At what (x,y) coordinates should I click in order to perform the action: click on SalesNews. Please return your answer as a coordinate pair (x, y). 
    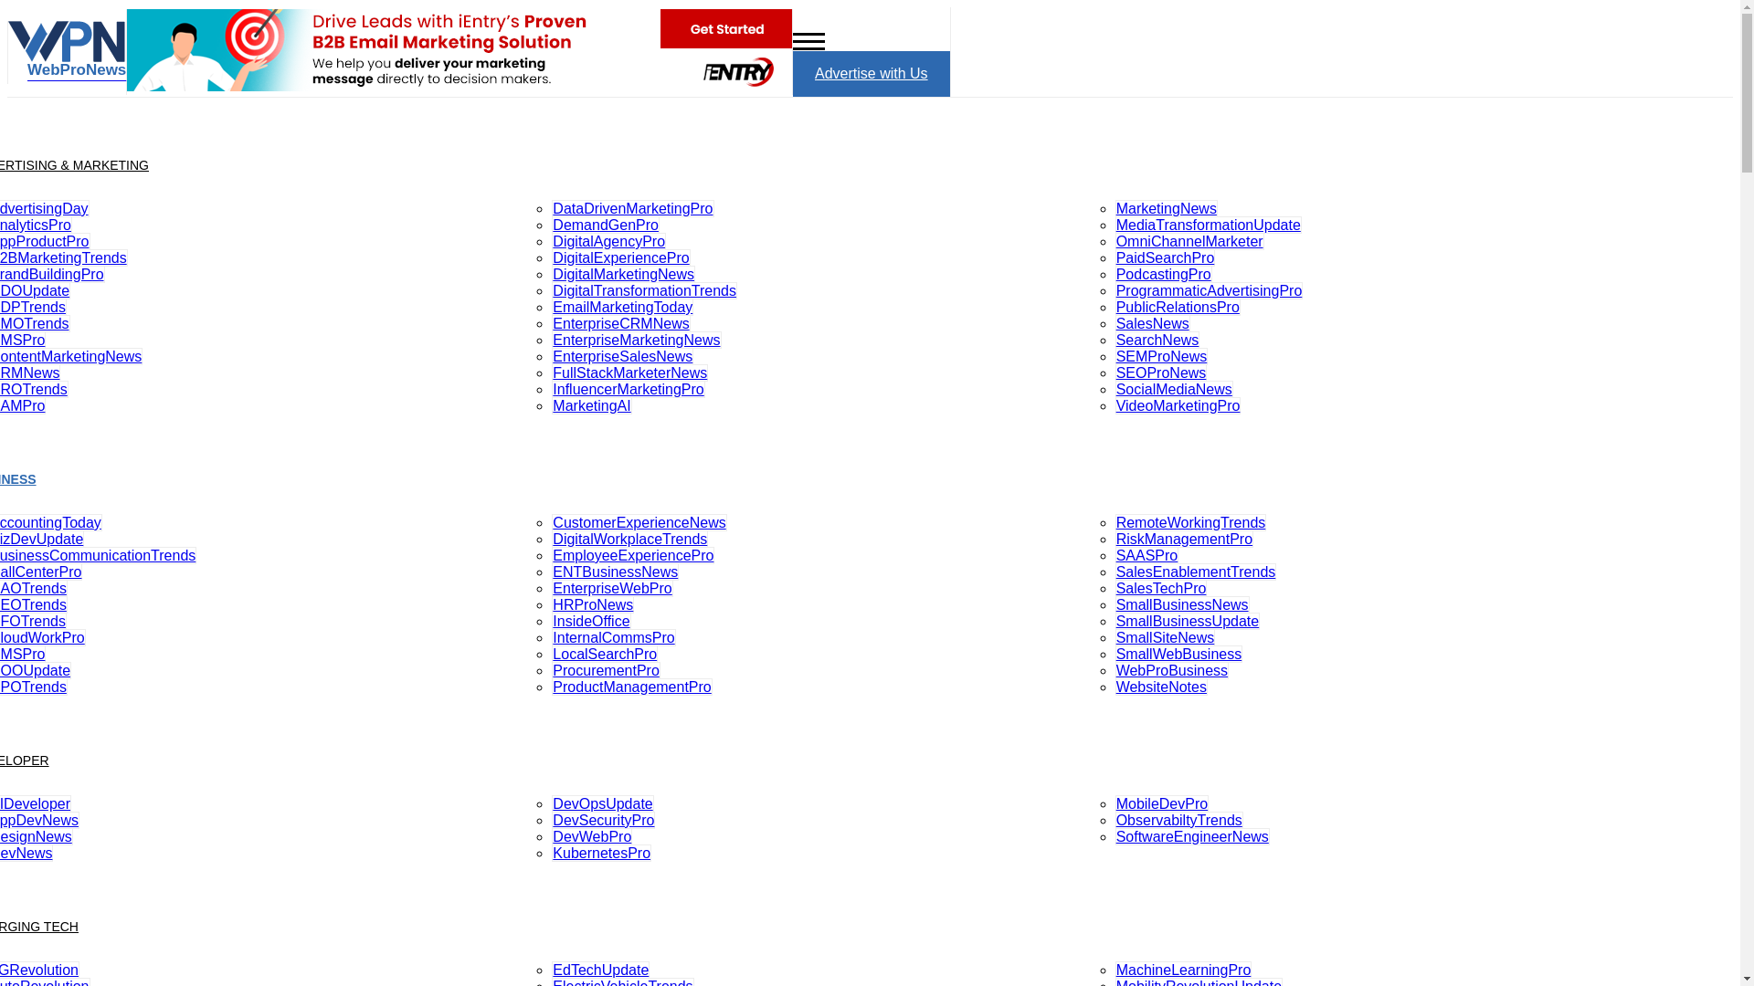
    Looking at the image, I should click on (1153, 323).